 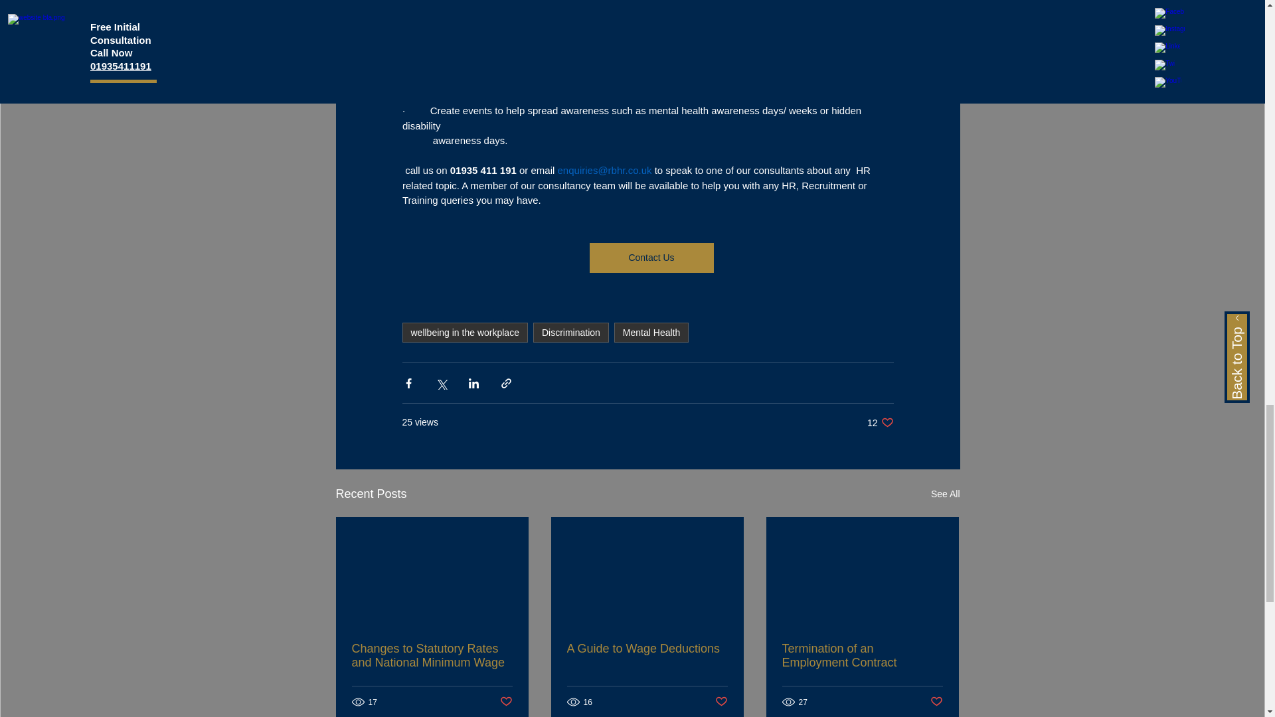 What do you see at coordinates (651, 333) in the screenshot?
I see `Mental Health` at bounding box center [651, 333].